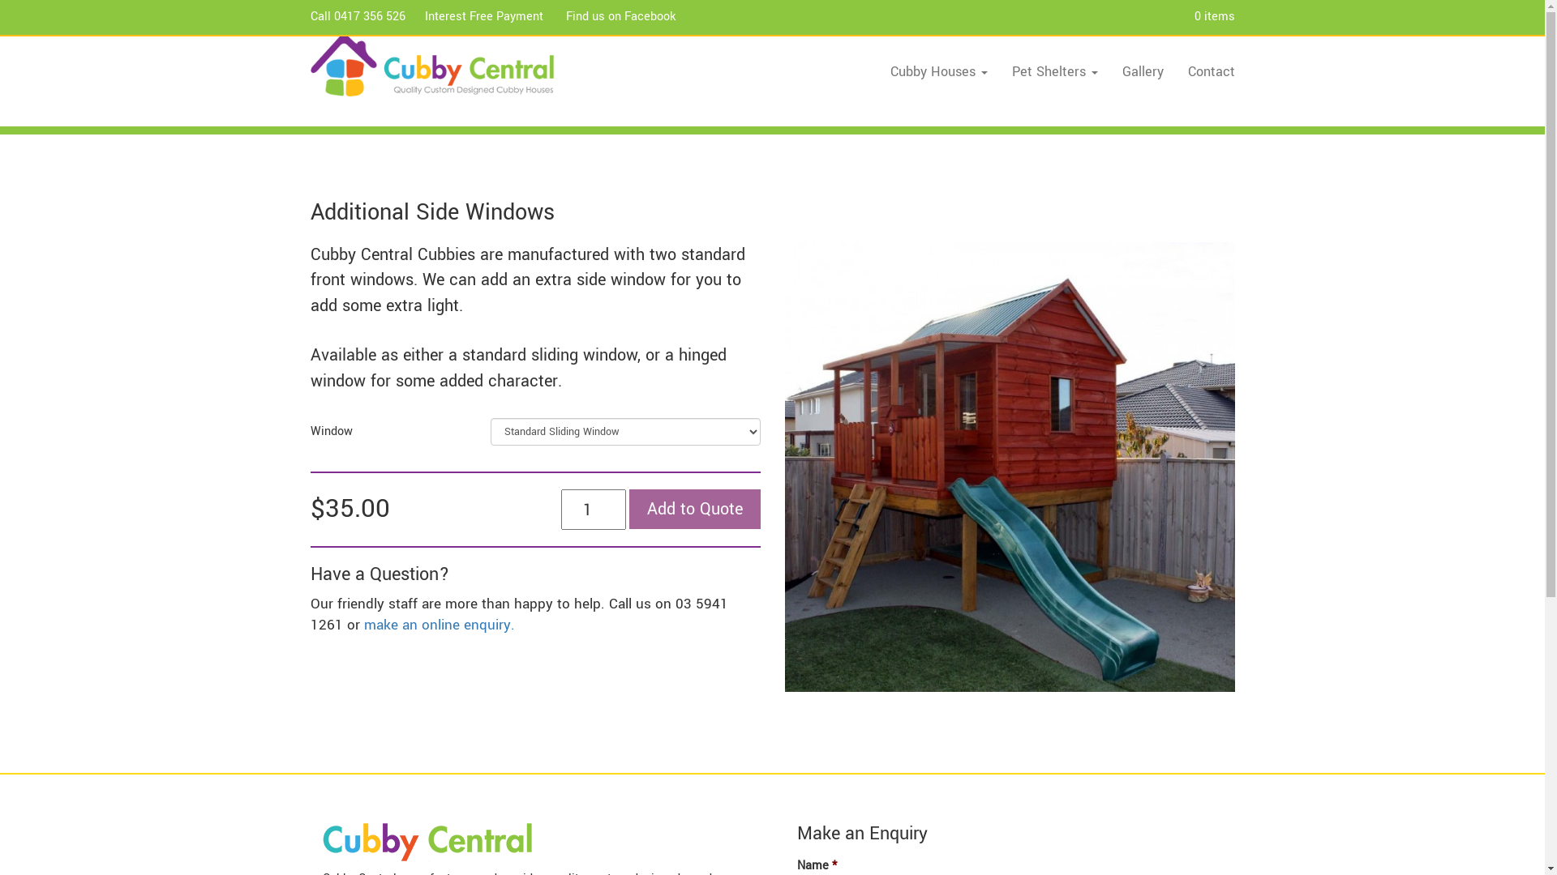  Describe the element at coordinates (439, 625) in the screenshot. I see `make an online enquiry.` at that location.